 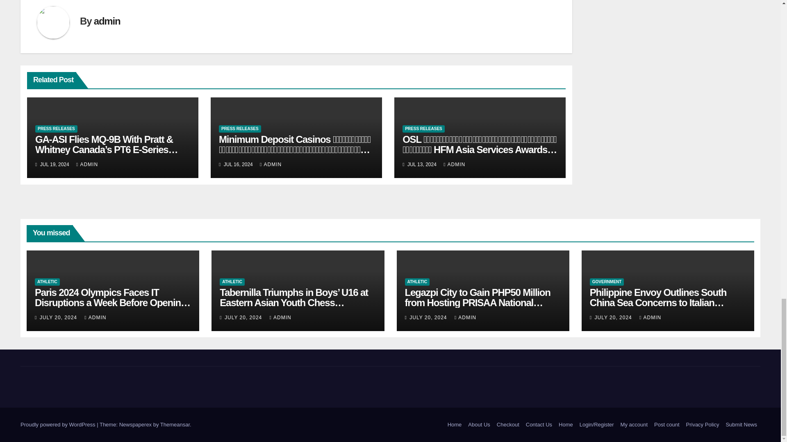 What do you see at coordinates (107, 20) in the screenshot?
I see `admin` at bounding box center [107, 20].